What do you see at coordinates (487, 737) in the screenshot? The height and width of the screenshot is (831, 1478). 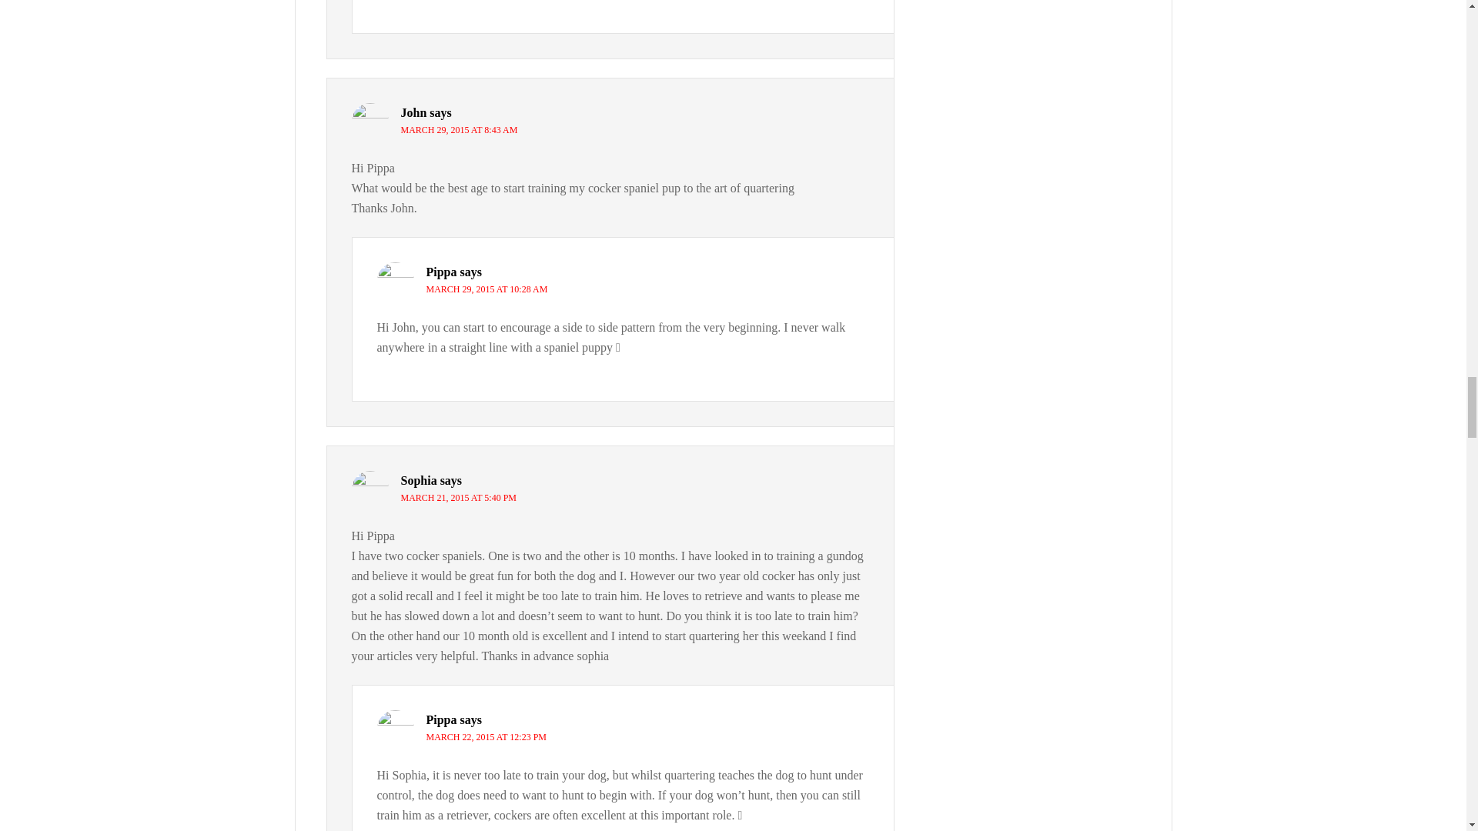 I see `MARCH 22, 2015 AT 12:23 PM` at bounding box center [487, 737].